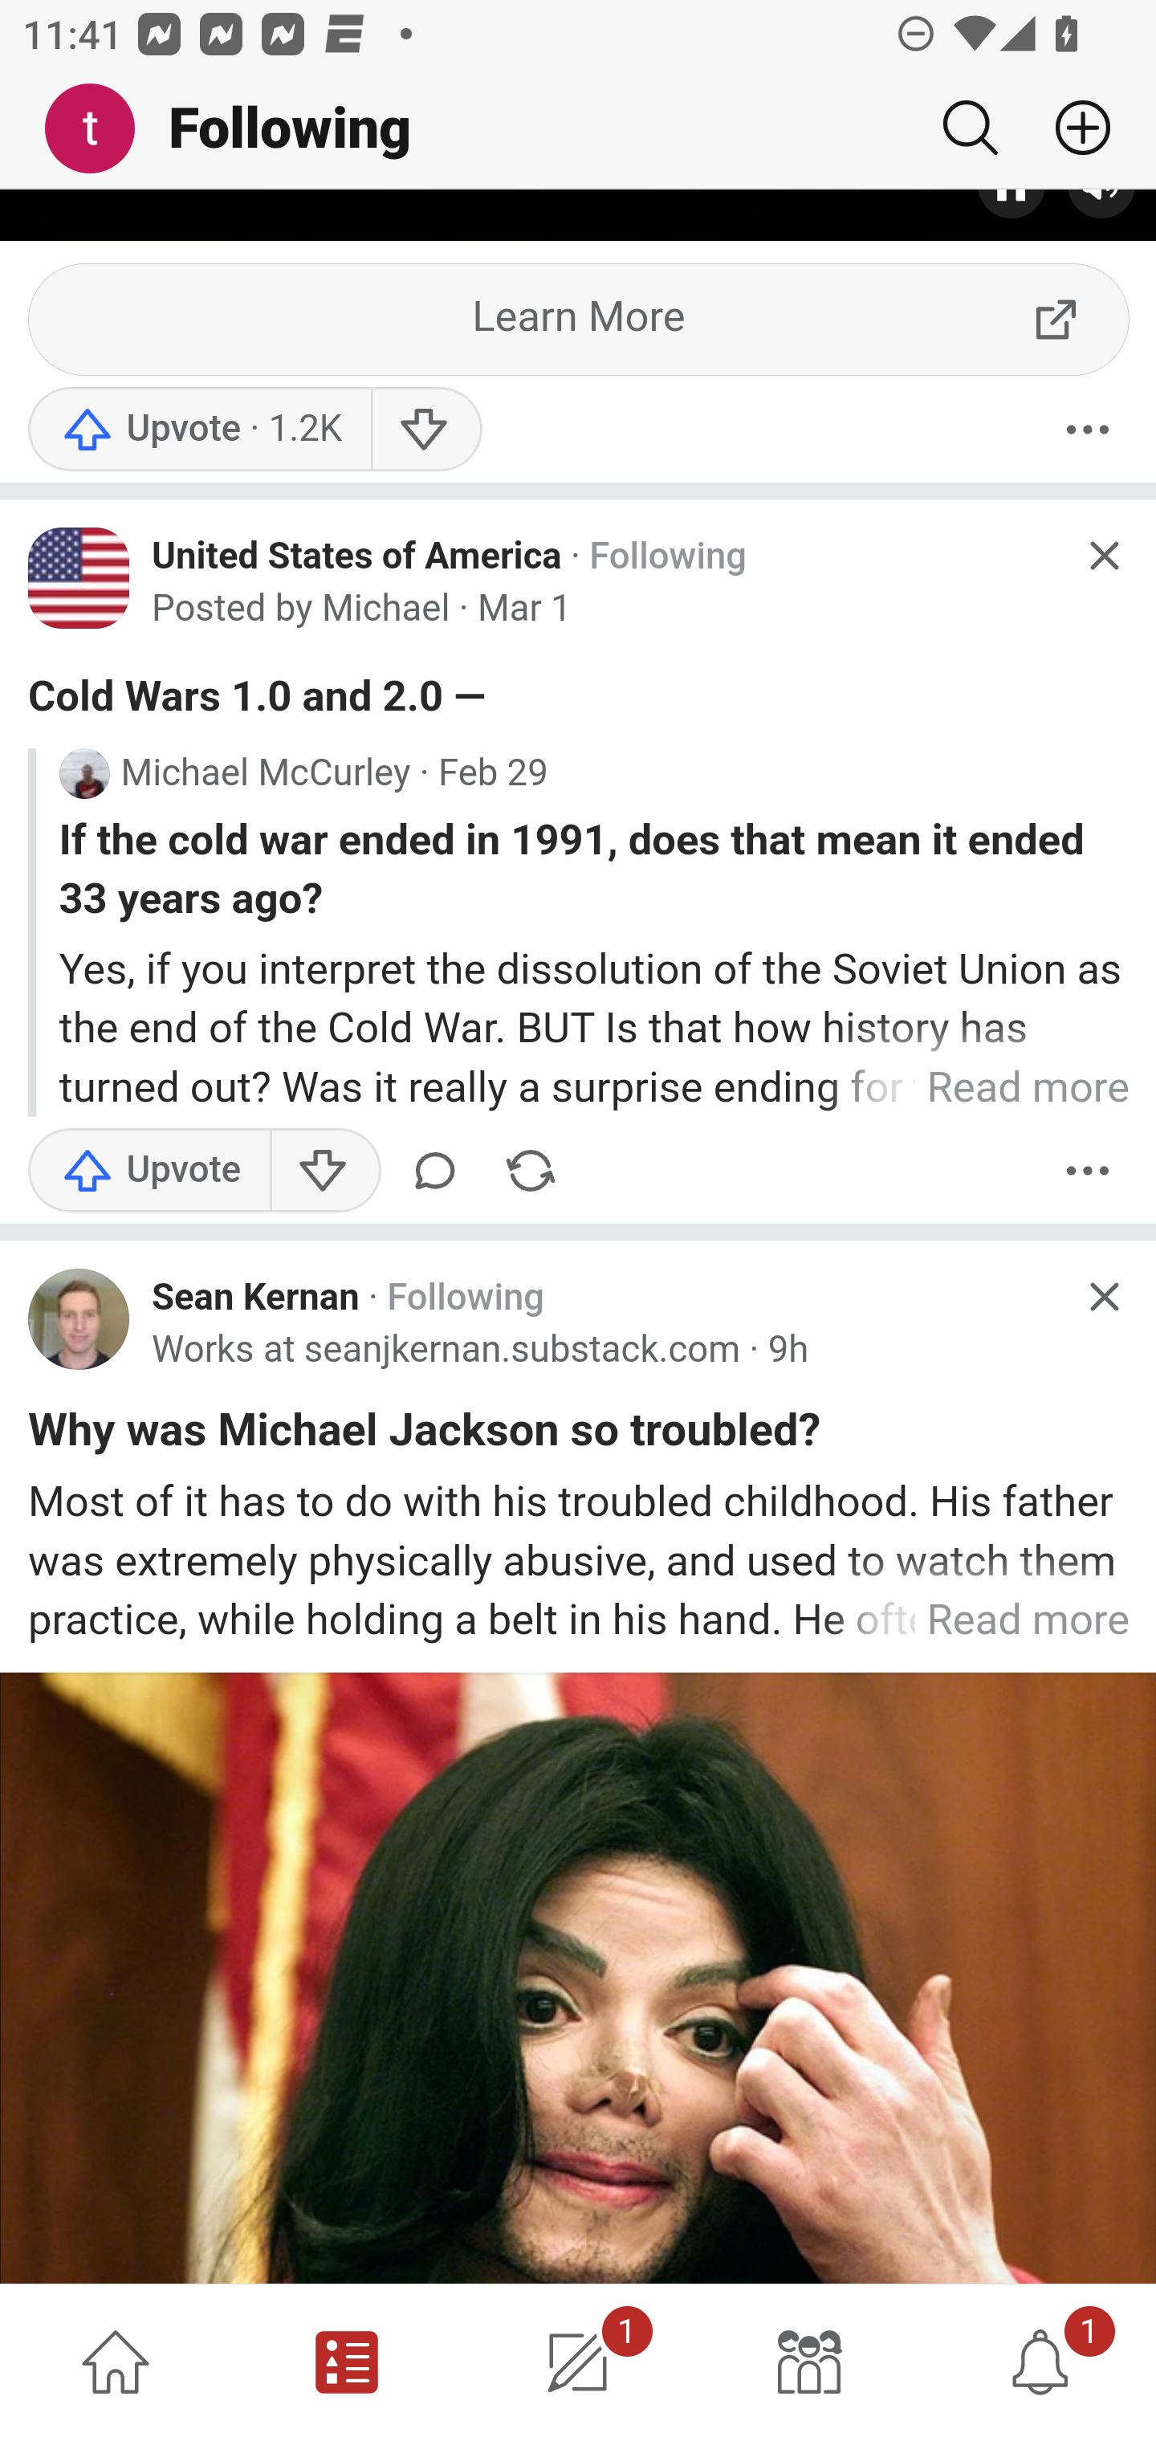  Describe the element at coordinates (79, 581) in the screenshot. I see `Icon for United States of America` at that location.